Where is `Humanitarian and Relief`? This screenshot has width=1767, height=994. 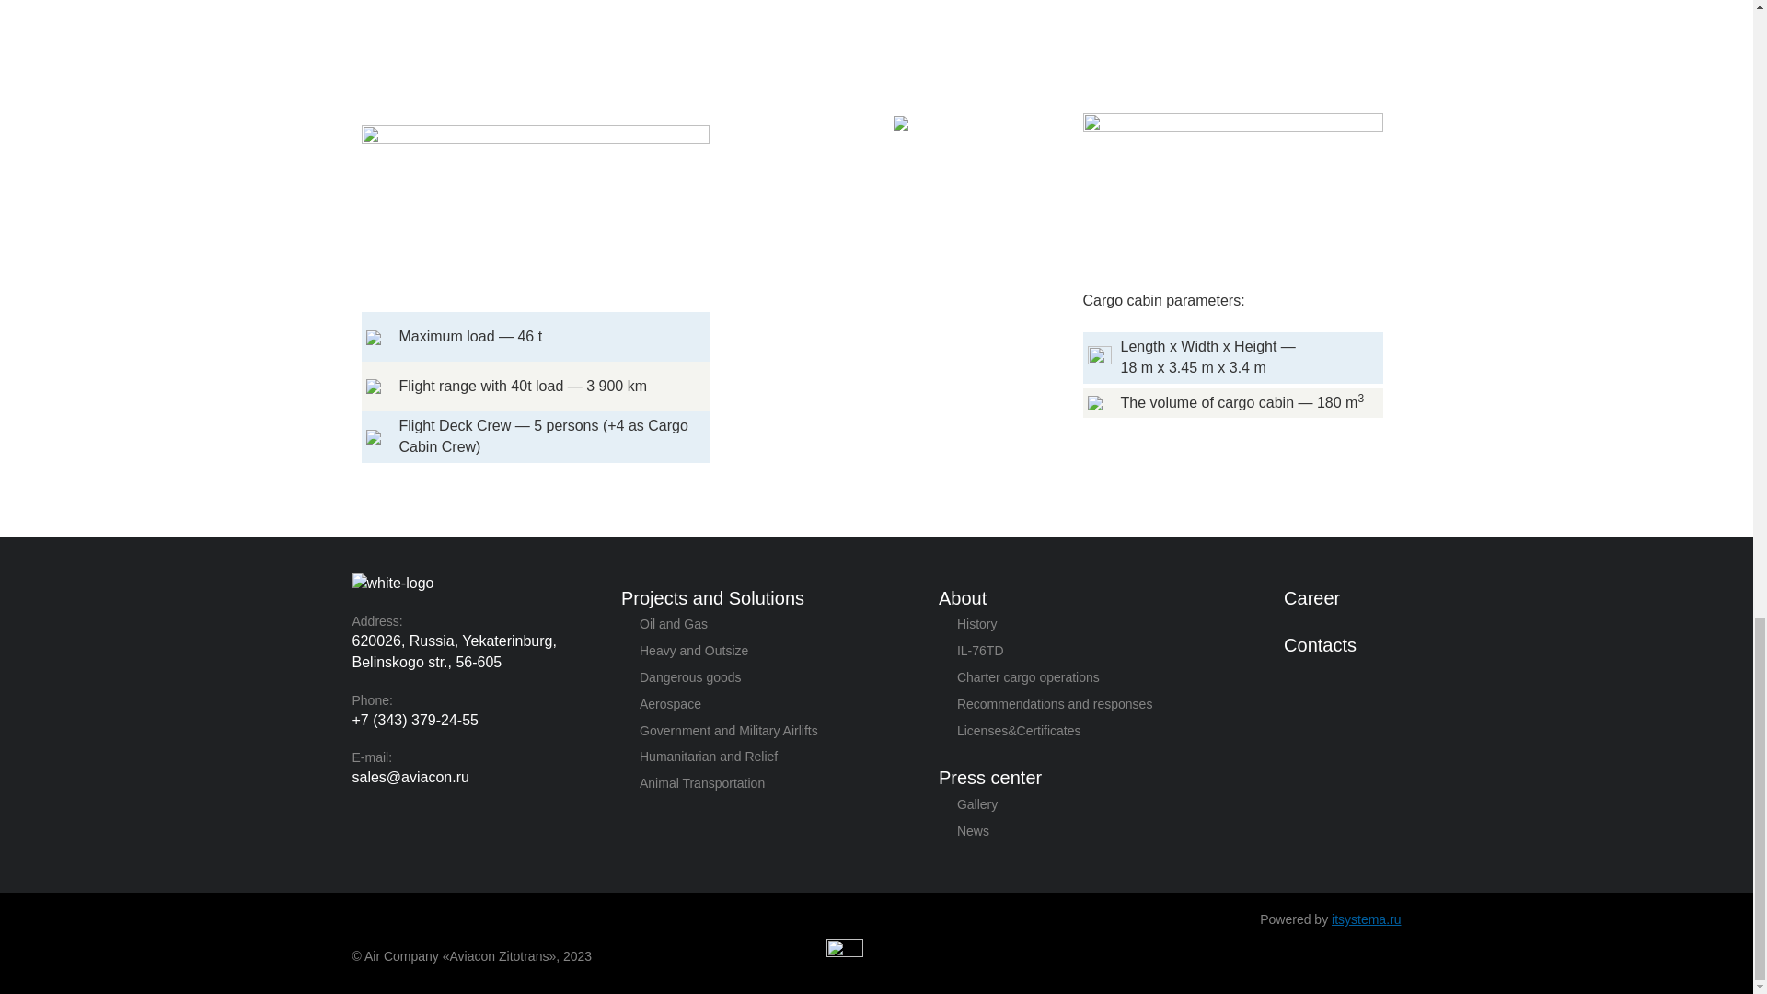
Humanitarian and Relief is located at coordinates (709, 757).